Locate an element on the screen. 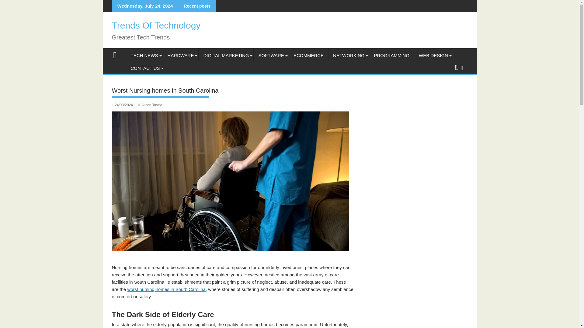 This screenshot has width=584, height=328. CONTACT US is located at coordinates (145, 68).